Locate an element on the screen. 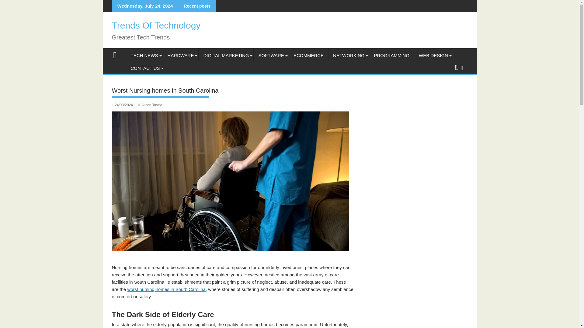 This screenshot has width=584, height=328. CONTACT US is located at coordinates (145, 68).